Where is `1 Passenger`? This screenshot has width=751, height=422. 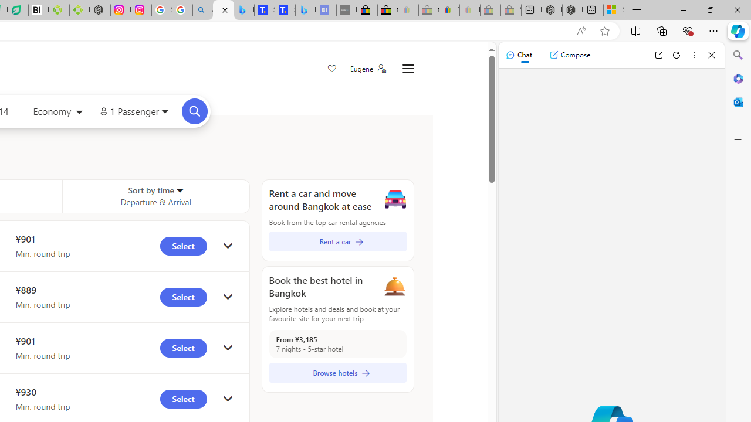 1 Passenger is located at coordinates (134, 111).